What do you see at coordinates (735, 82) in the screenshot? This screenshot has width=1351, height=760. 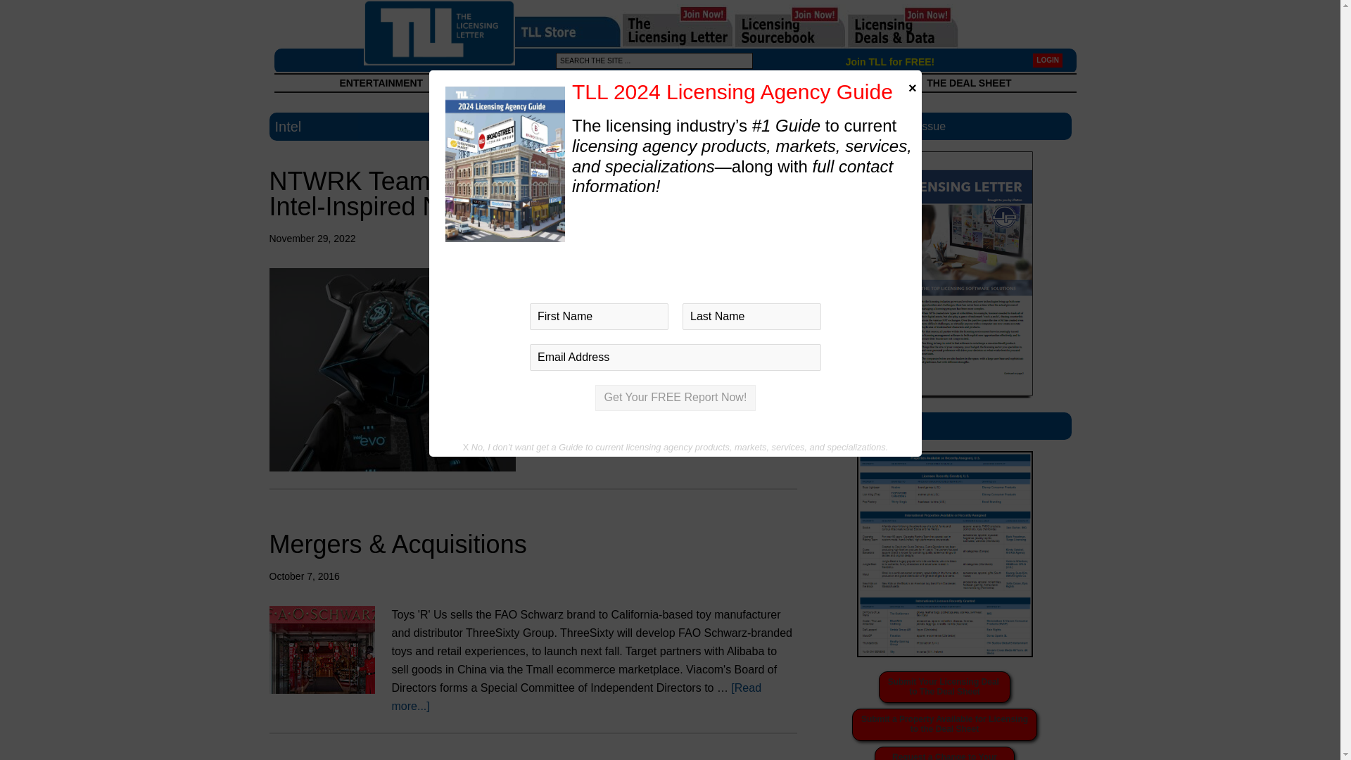 I see `Join TLL for FREE!` at bounding box center [735, 82].